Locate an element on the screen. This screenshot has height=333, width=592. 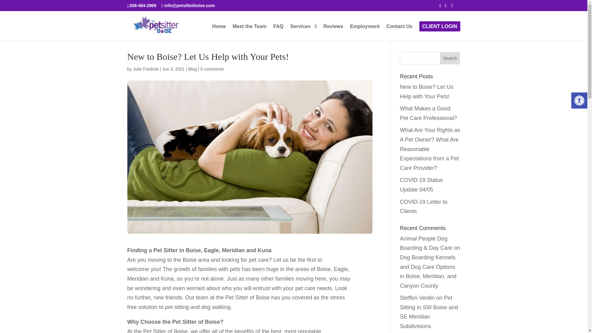
Search is located at coordinates (450, 58).